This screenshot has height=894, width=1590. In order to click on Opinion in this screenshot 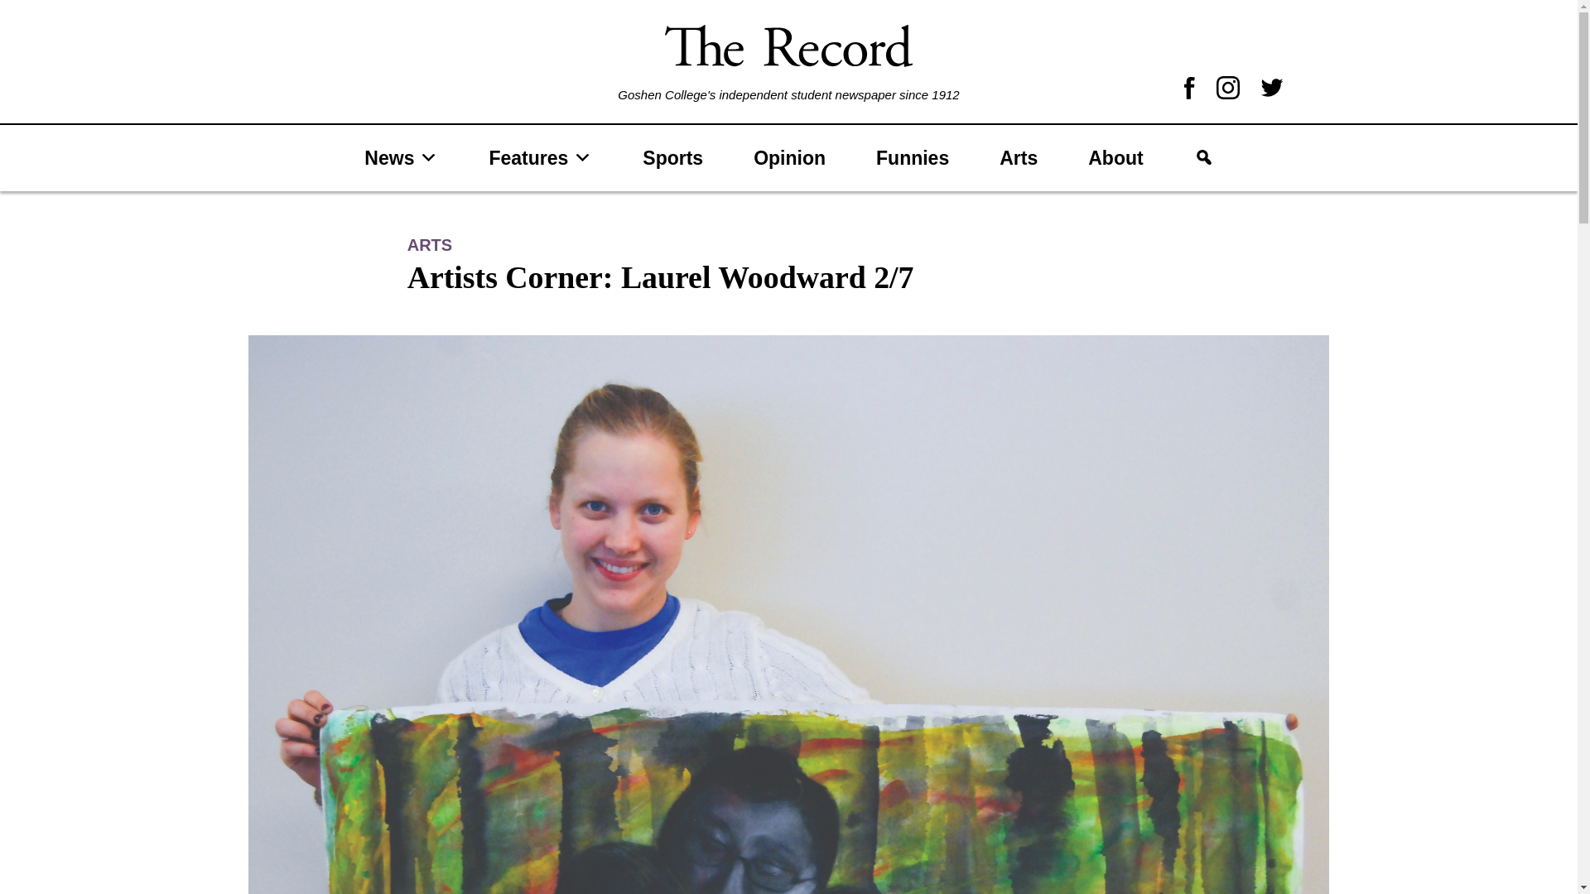, I will do `click(789, 157)`.